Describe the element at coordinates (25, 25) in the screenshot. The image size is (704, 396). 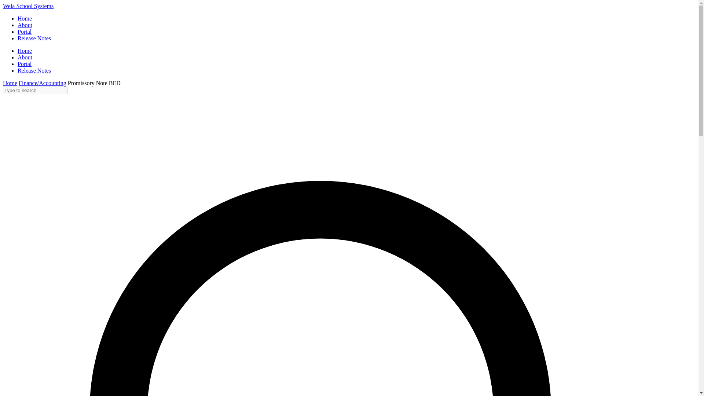
I see `About` at that location.